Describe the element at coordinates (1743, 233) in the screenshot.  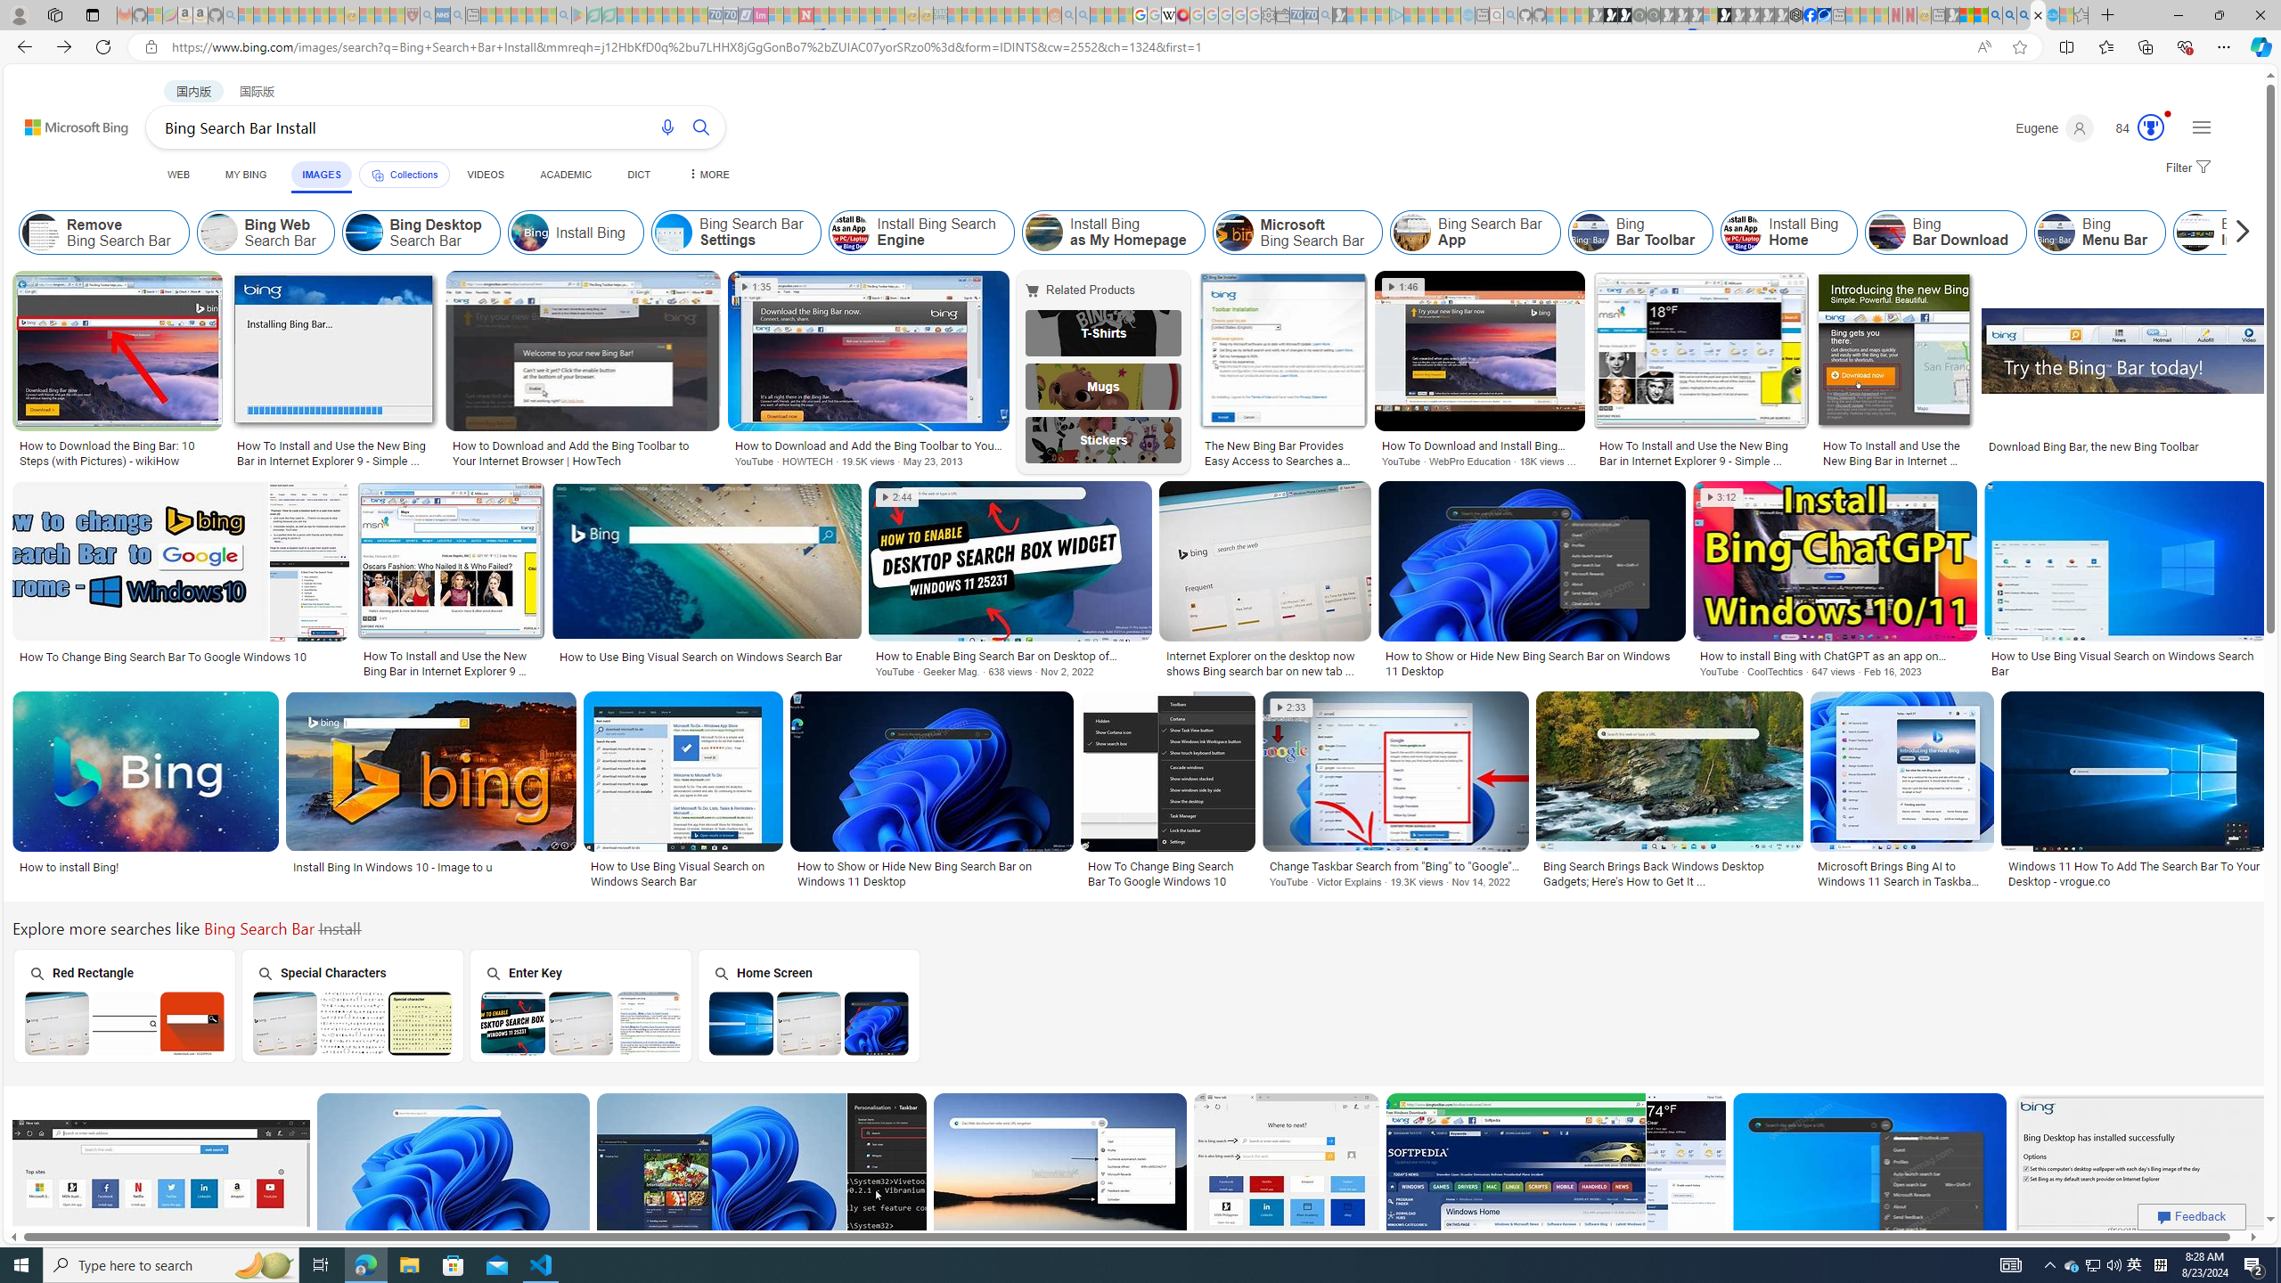
I see `Install Bing Home` at that location.